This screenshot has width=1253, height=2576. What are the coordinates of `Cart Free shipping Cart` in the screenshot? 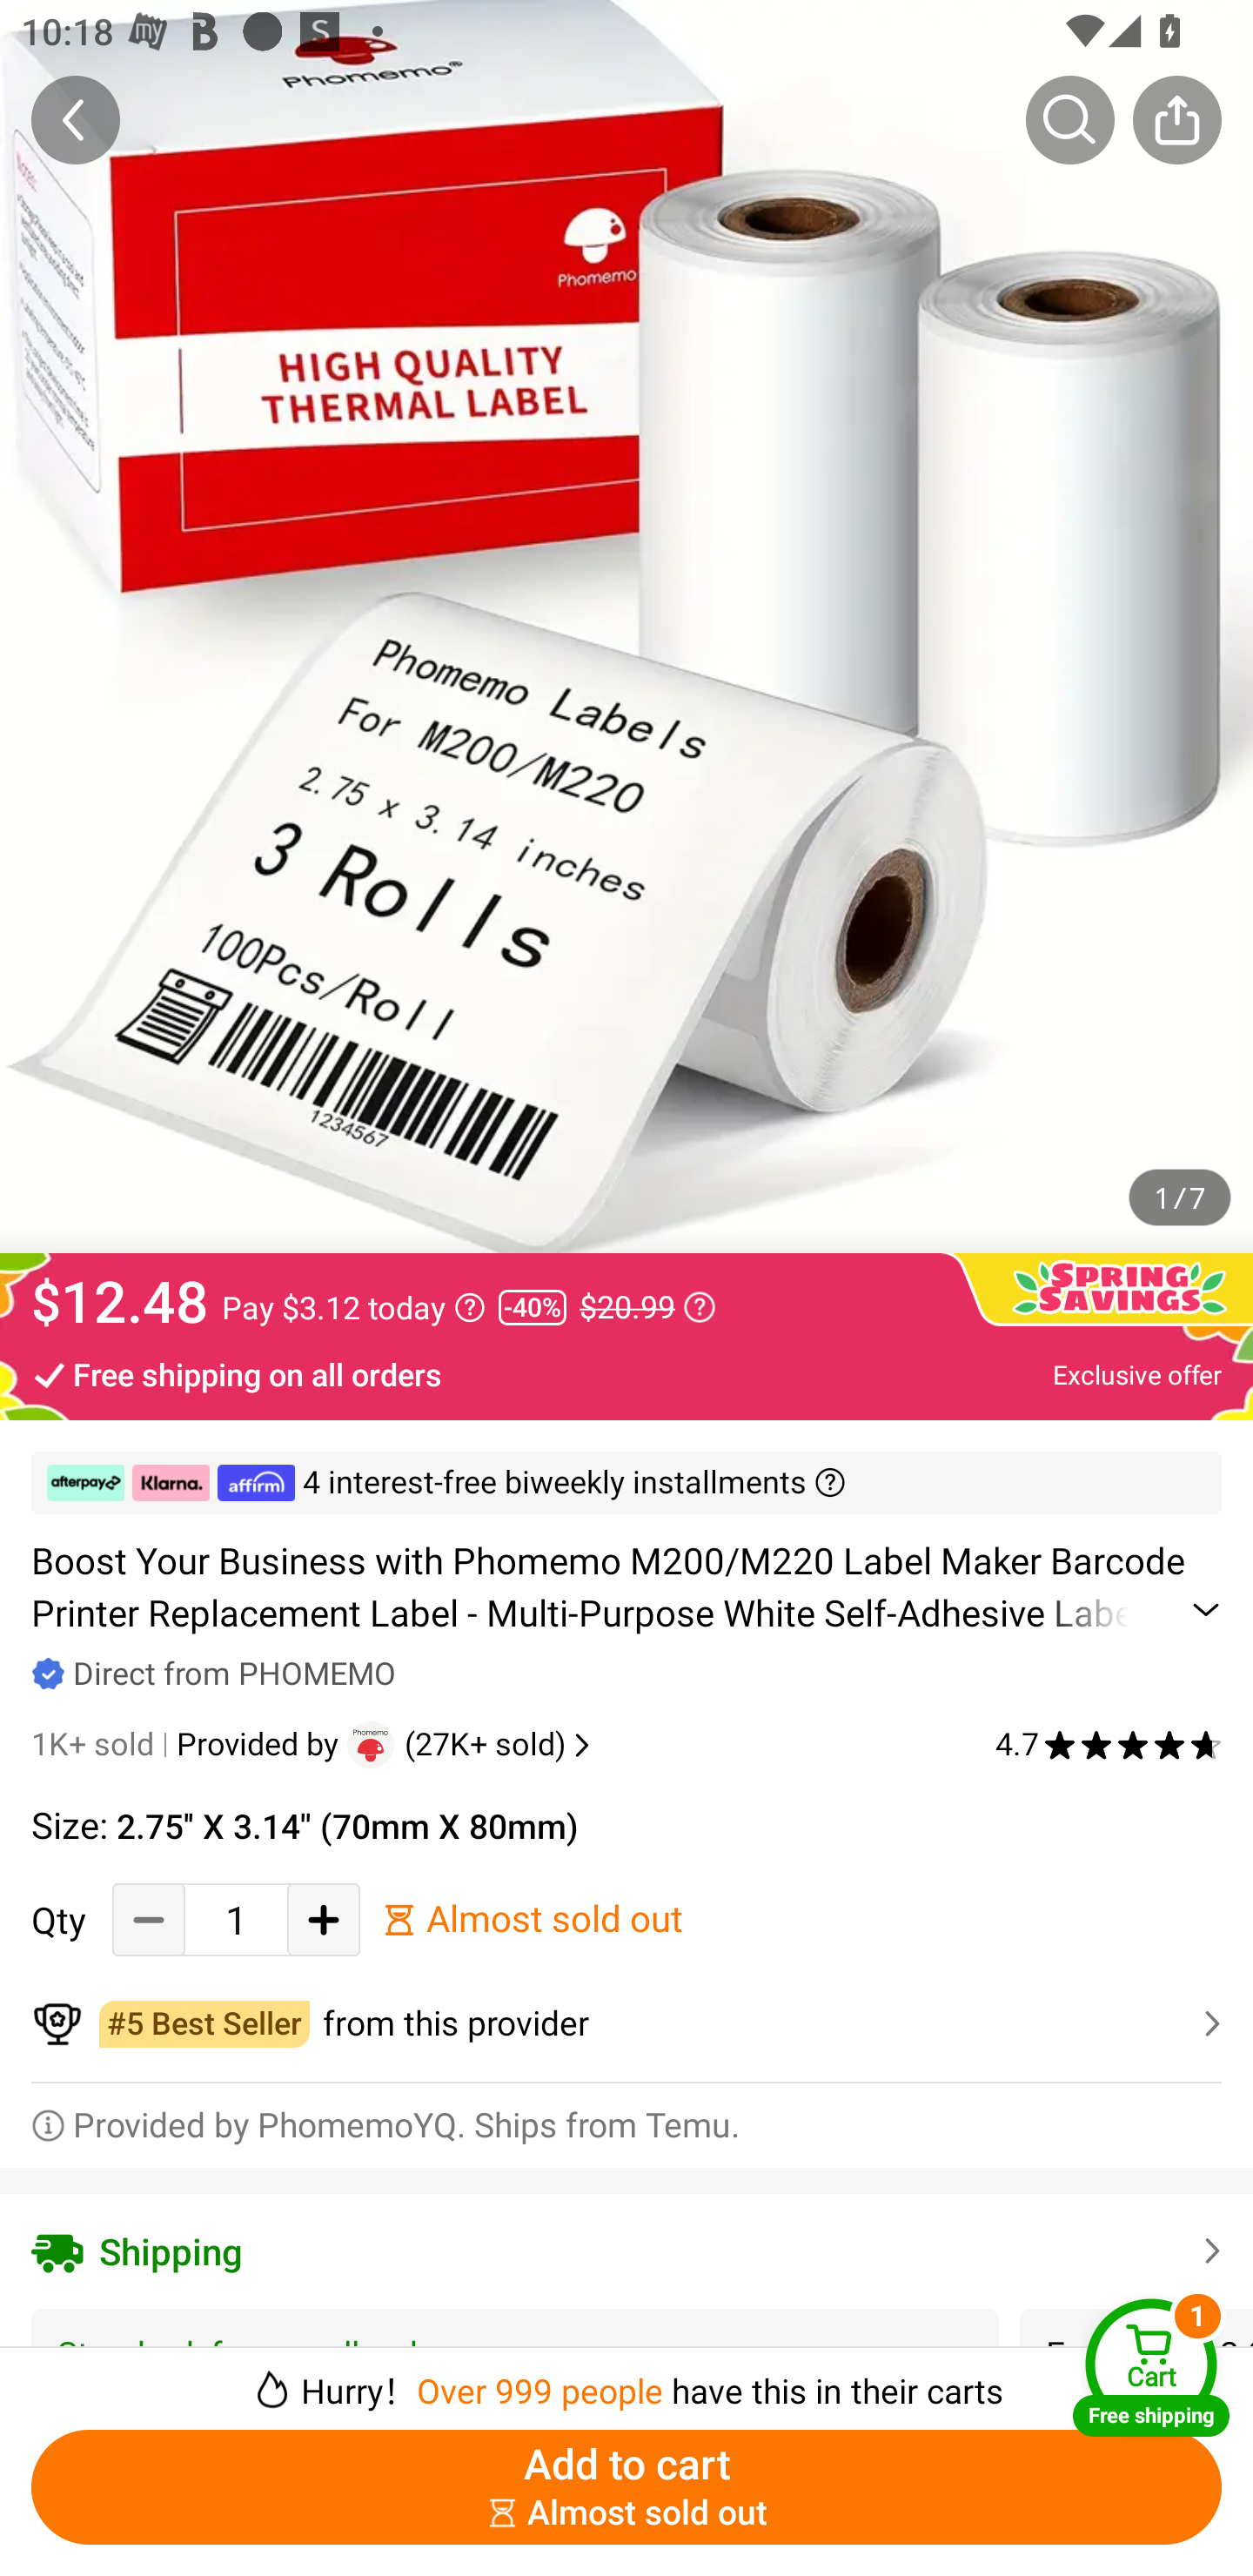 It's located at (1151, 2367).